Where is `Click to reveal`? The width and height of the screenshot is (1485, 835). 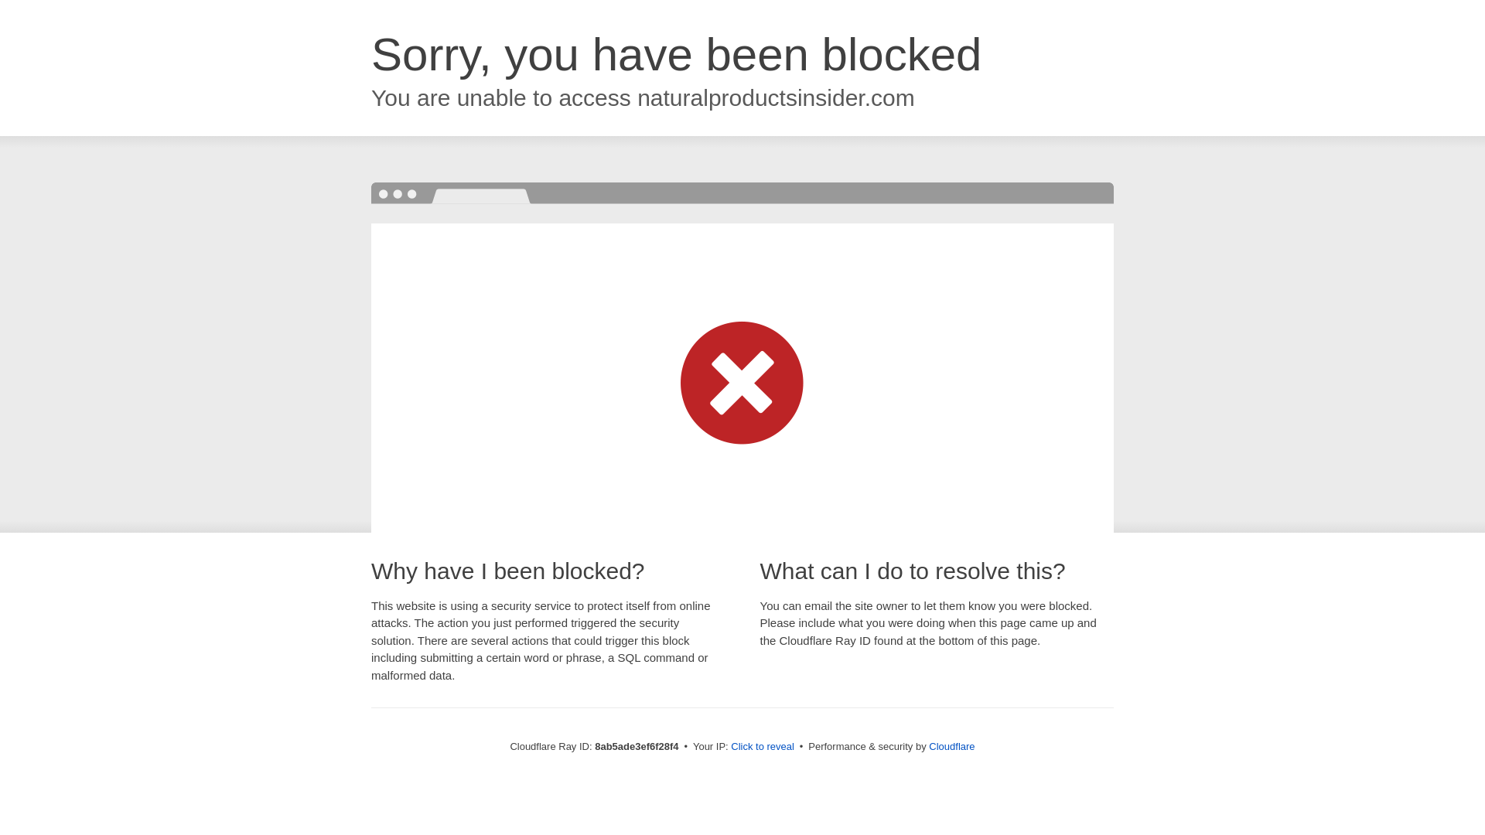
Click to reveal is located at coordinates (763, 747).